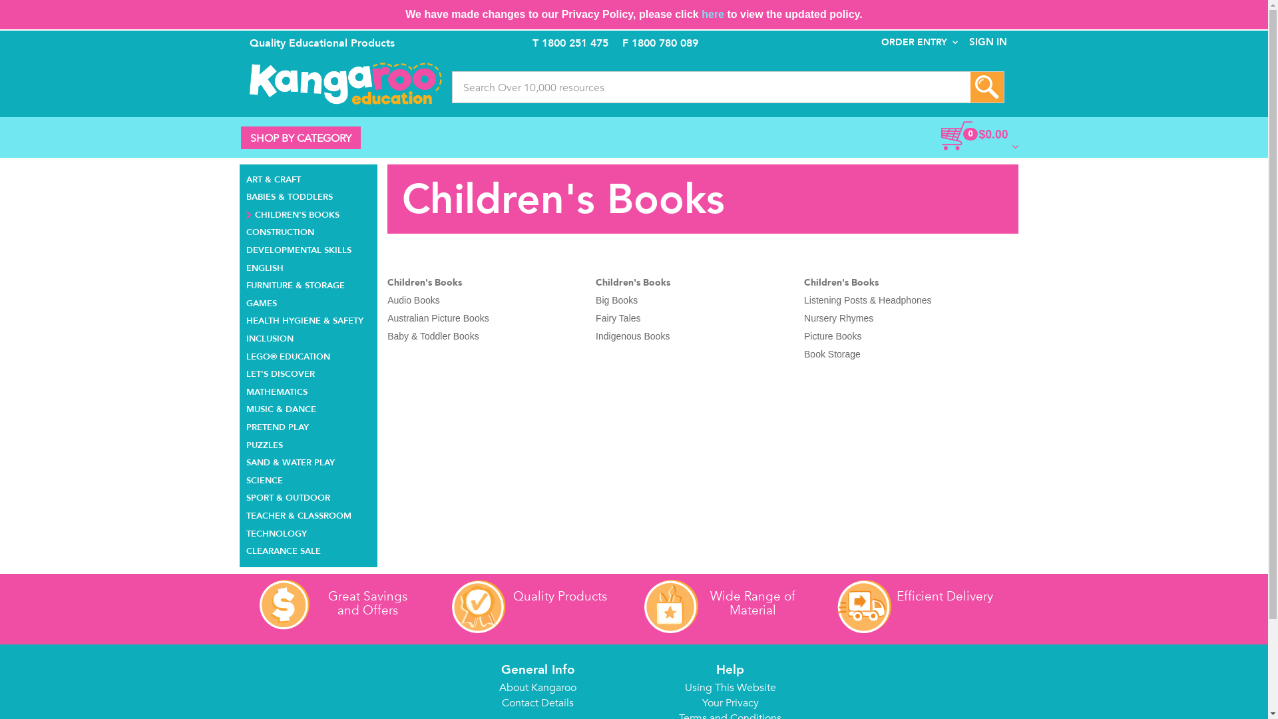 The width and height of the screenshot is (1278, 719). Describe the element at coordinates (618, 318) in the screenshot. I see `Fairy Tales` at that location.